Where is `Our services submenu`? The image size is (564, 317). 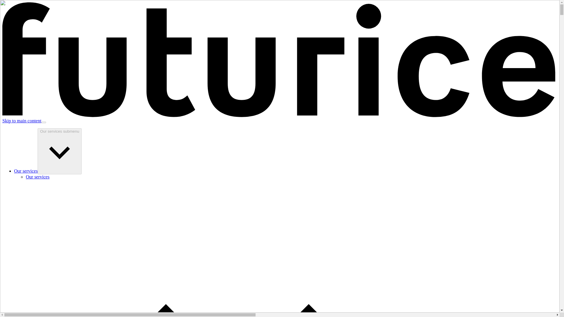 Our services submenu is located at coordinates (59, 151).